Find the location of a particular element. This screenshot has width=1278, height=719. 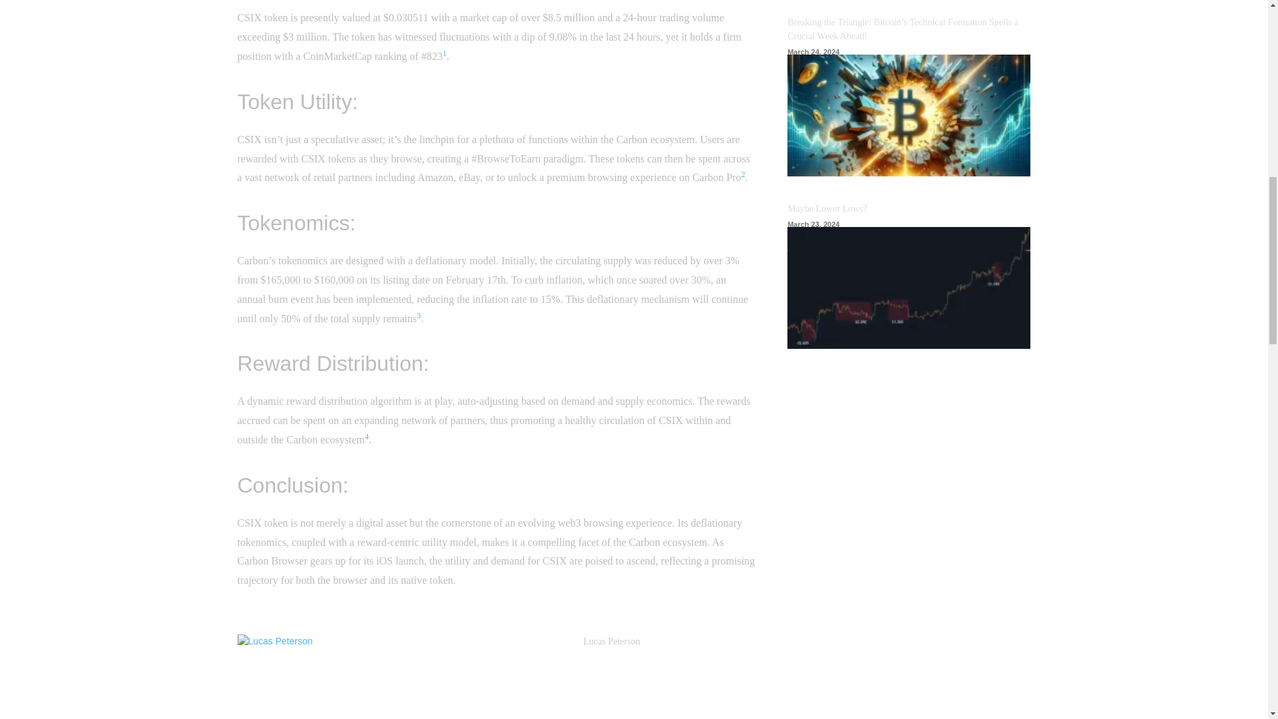

Lucas Peterson is located at coordinates (403, 676).